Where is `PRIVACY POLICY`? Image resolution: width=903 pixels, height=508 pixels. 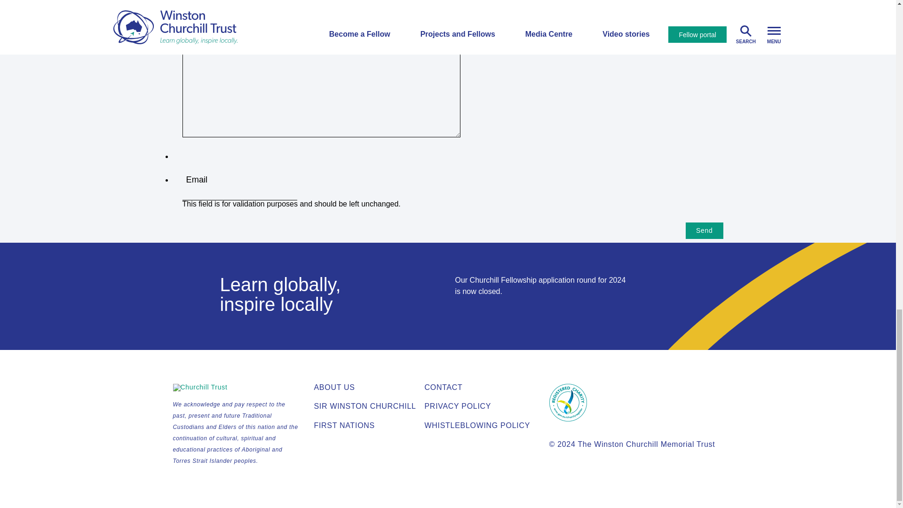 PRIVACY POLICY is located at coordinates (458, 406).